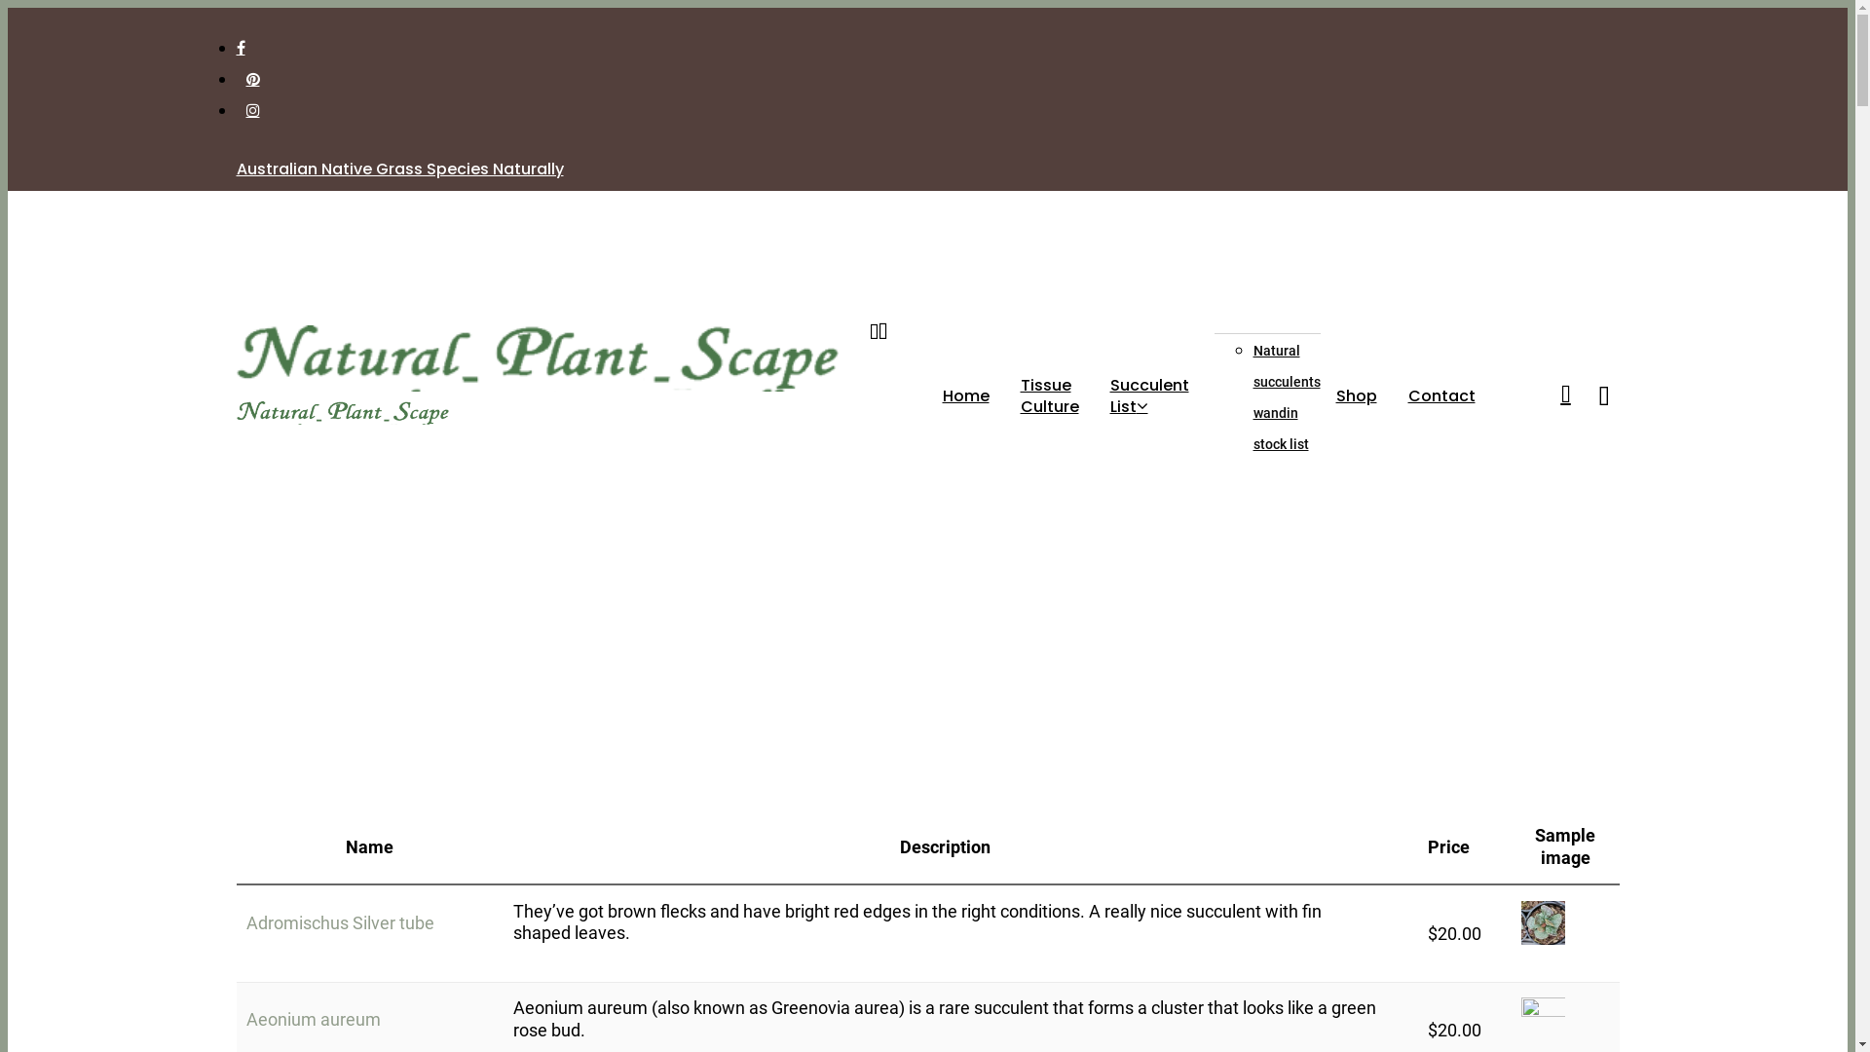 The image size is (1870, 1052). Describe the element at coordinates (1050, 395) in the screenshot. I see `Tissue Culture` at that location.